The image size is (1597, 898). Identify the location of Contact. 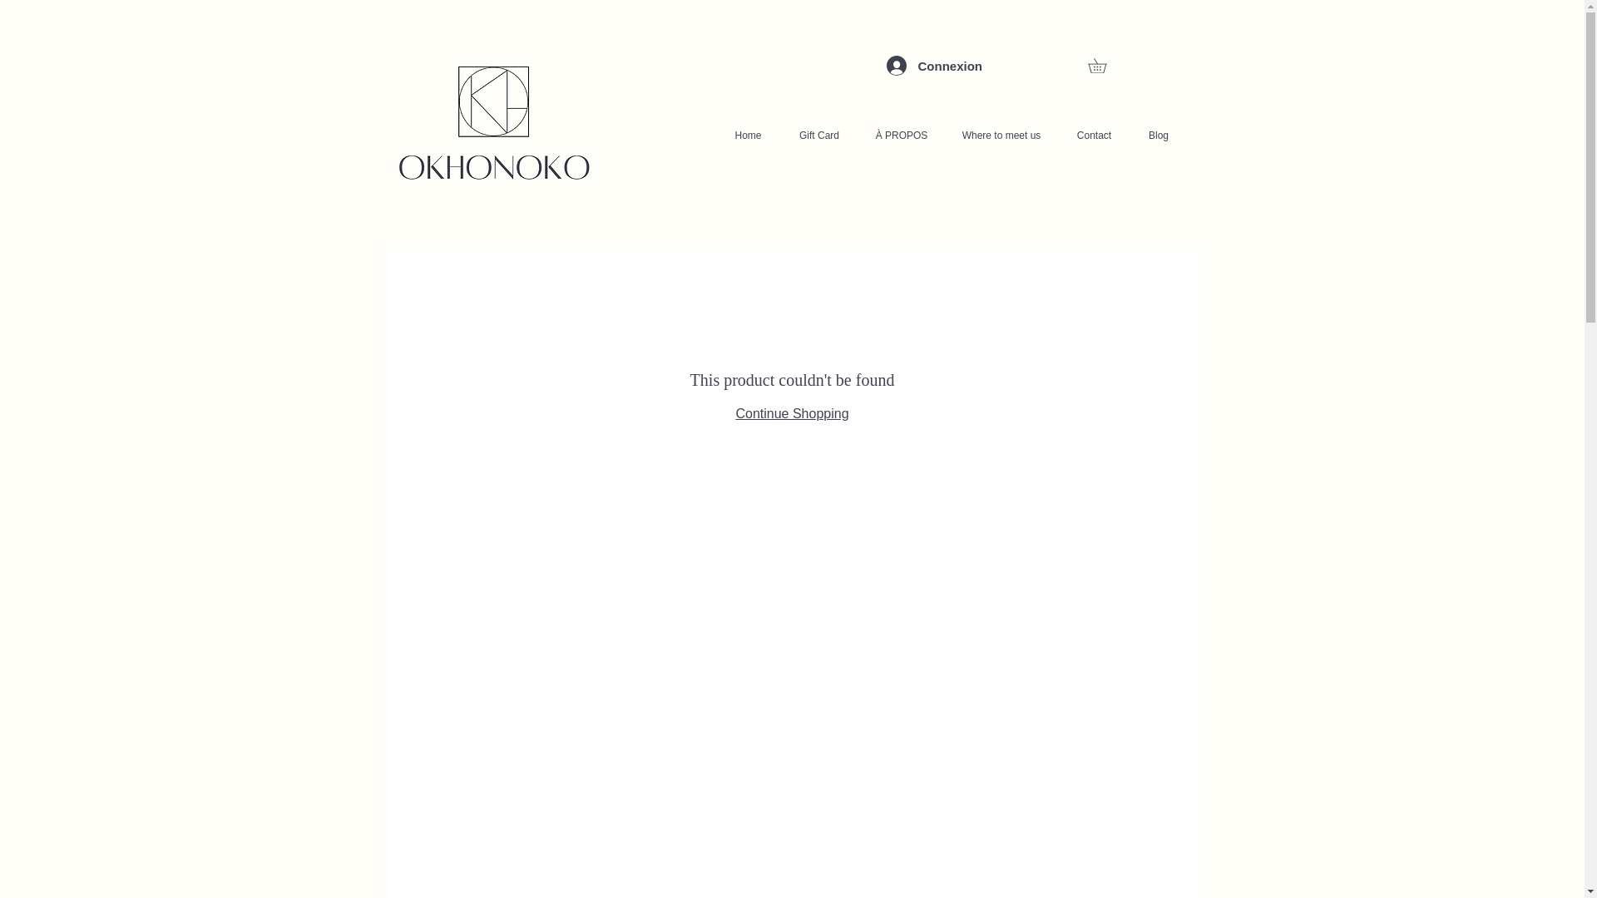
(1093, 135).